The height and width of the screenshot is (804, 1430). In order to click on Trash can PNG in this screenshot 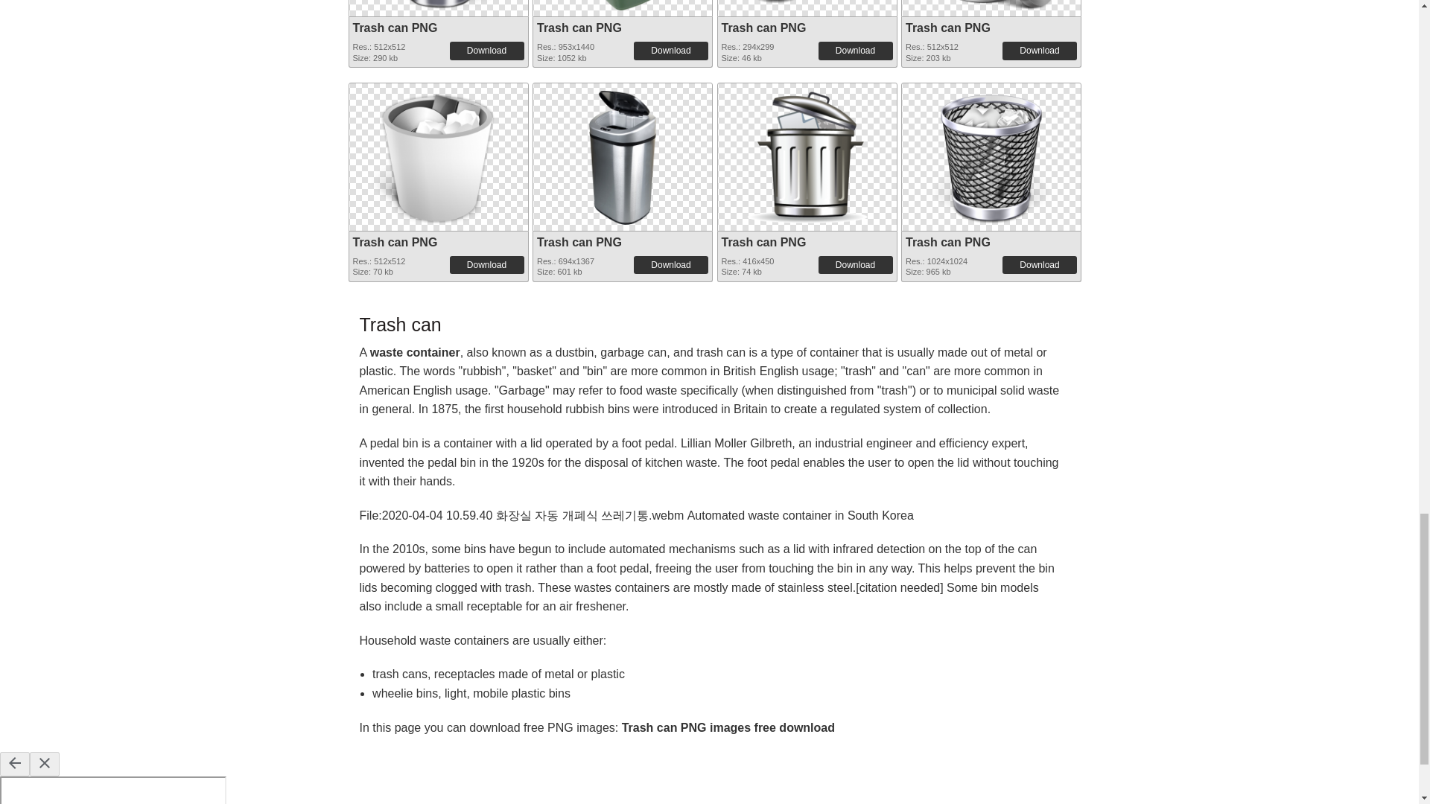, I will do `click(947, 28)`.